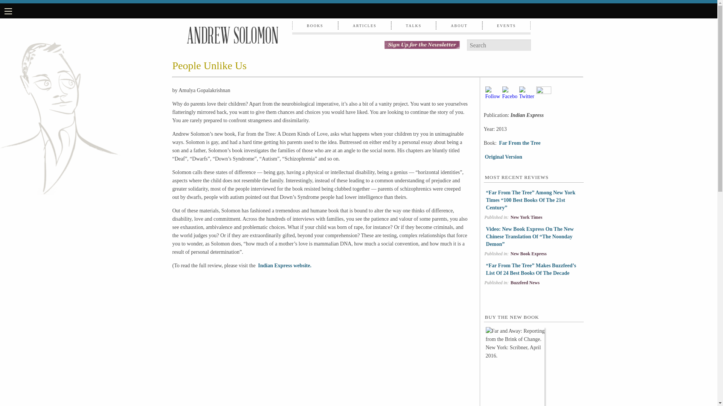  Describe the element at coordinates (510, 94) in the screenshot. I see `Facebook` at that location.